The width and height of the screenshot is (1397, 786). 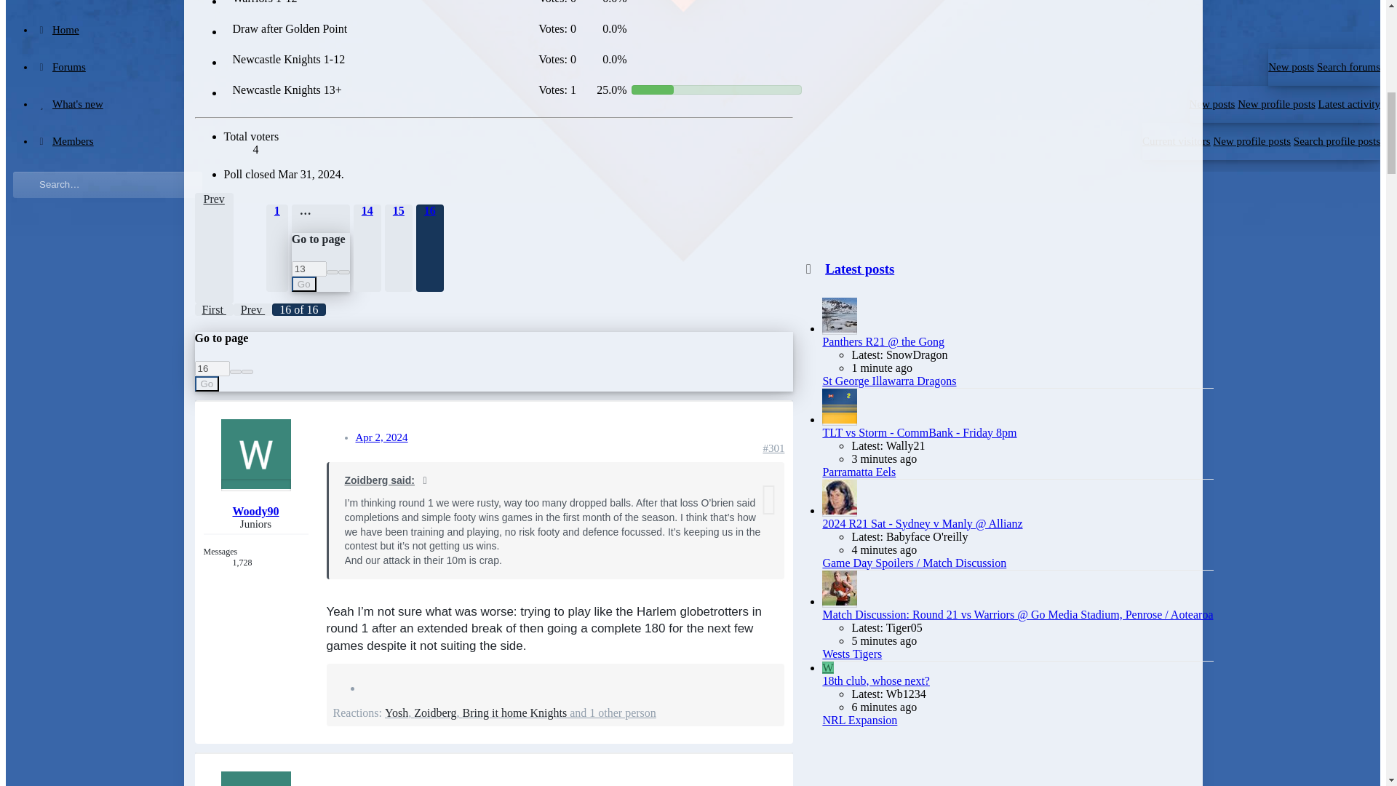 I want to click on Decrease, so click(x=343, y=272).